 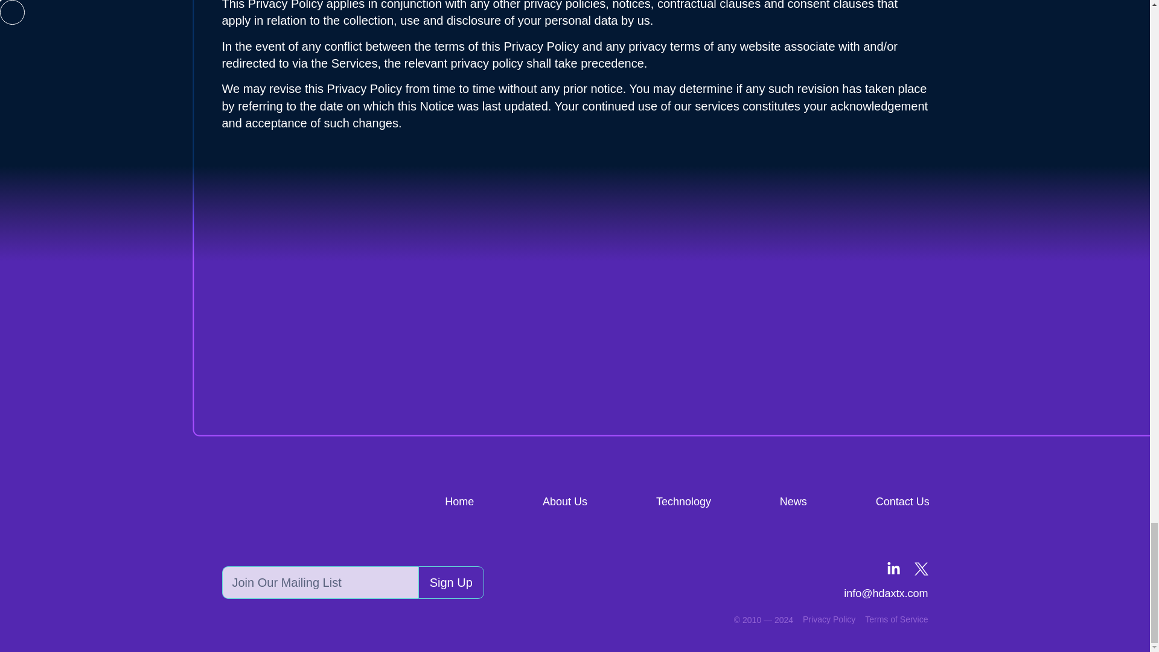 I want to click on News, so click(x=793, y=502).